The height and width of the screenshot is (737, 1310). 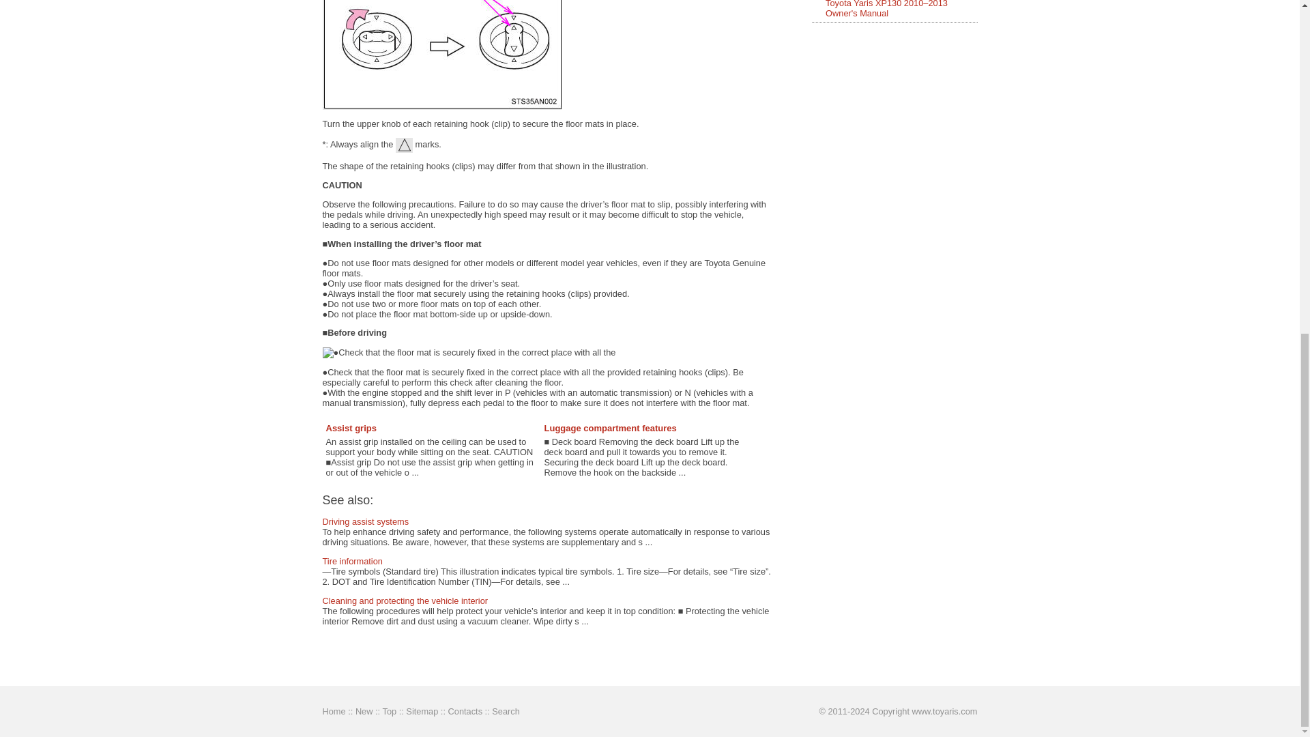 What do you see at coordinates (405, 601) in the screenshot?
I see `Cleaning and protecting the vehicle interior` at bounding box center [405, 601].